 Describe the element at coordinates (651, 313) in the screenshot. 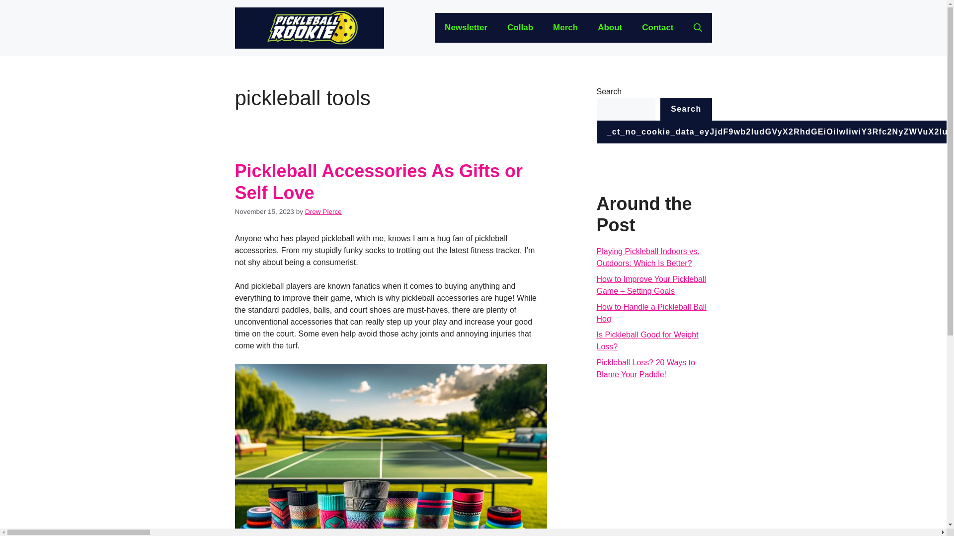

I see `How to Handle a Pickleball Ball Hog` at that location.